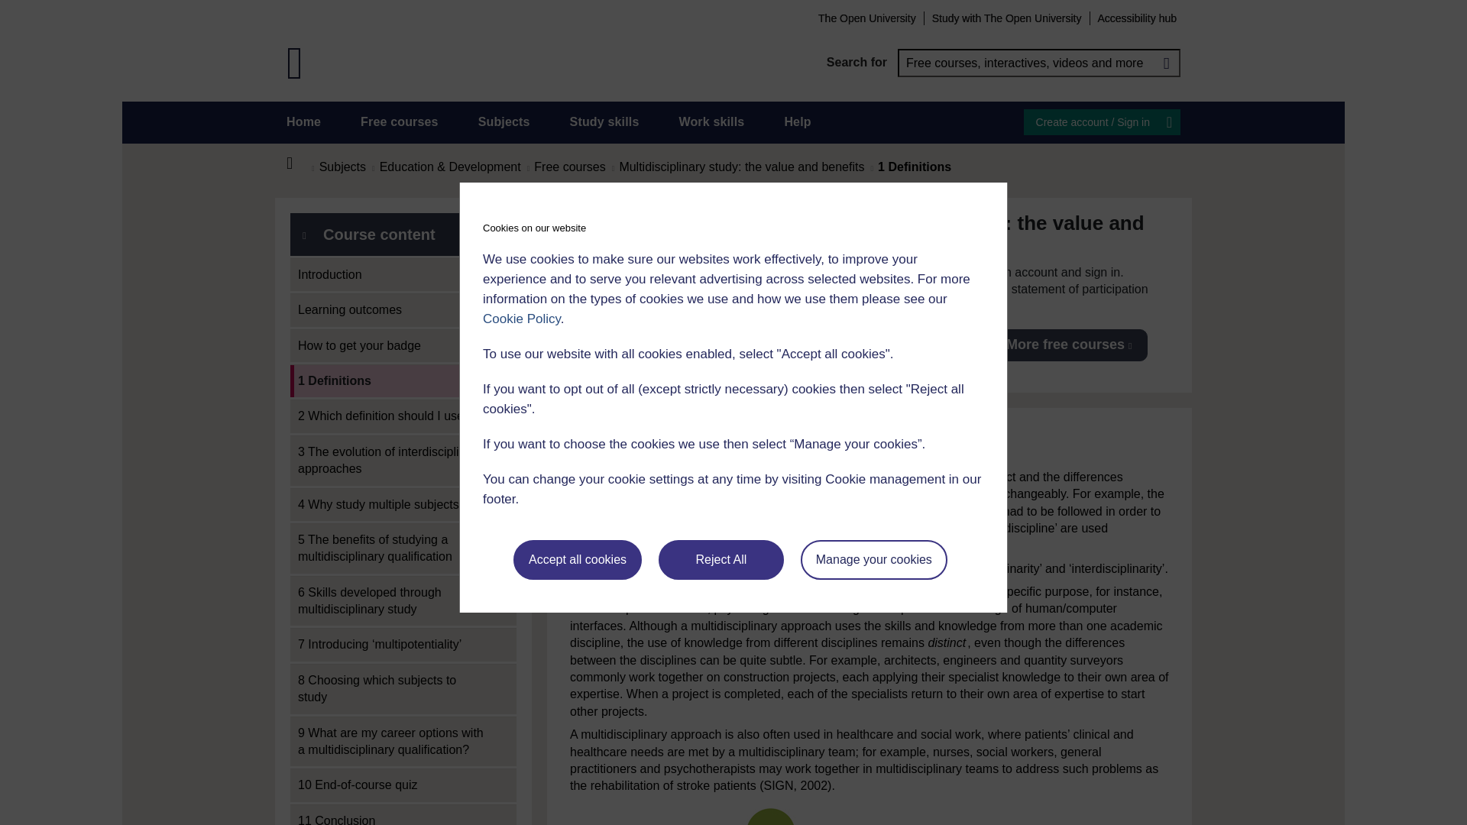 The height and width of the screenshot is (825, 1467). What do you see at coordinates (504, 122) in the screenshot?
I see `Subjects` at bounding box center [504, 122].